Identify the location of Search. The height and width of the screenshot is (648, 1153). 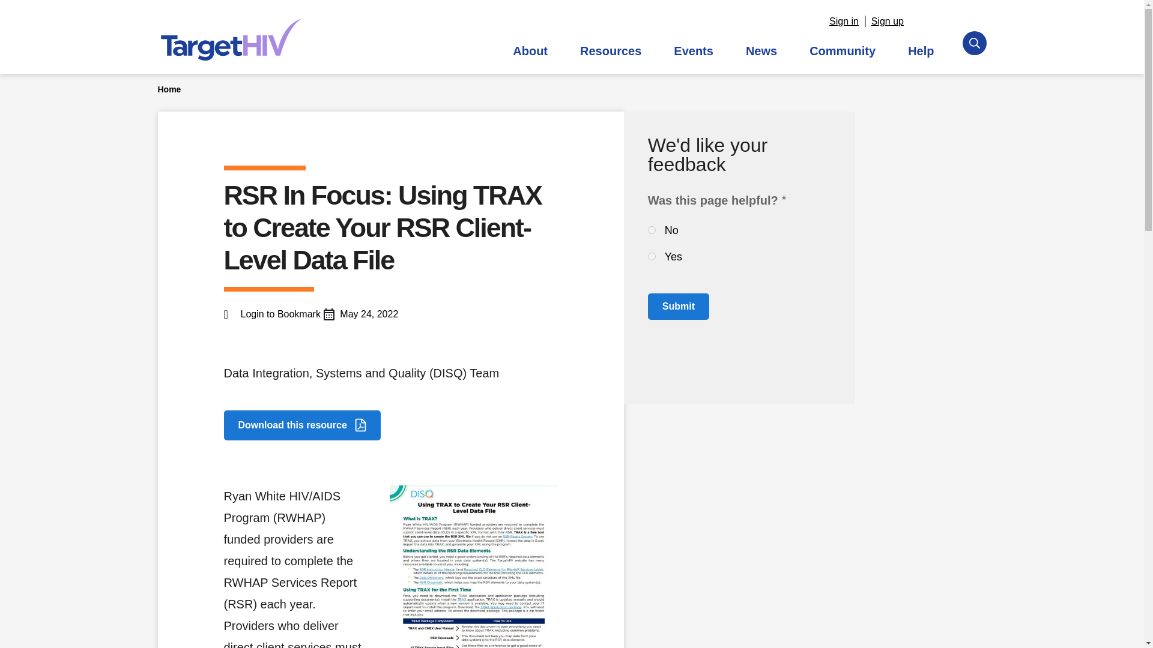
(721, 29).